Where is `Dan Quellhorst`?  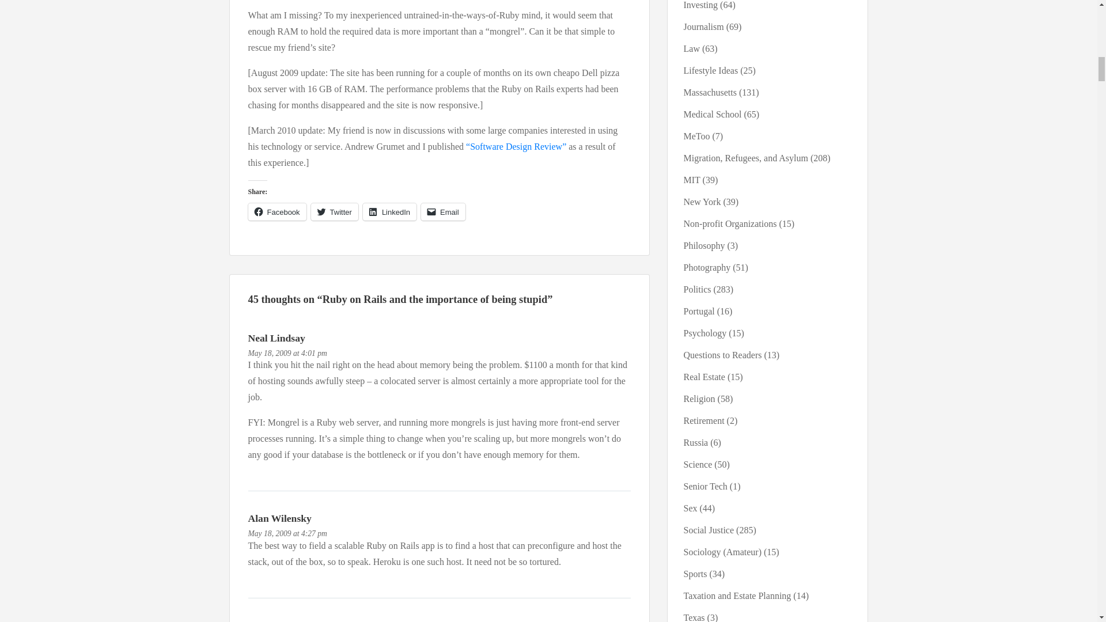 Dan Quellhorst is located at coordinates (281, 621).